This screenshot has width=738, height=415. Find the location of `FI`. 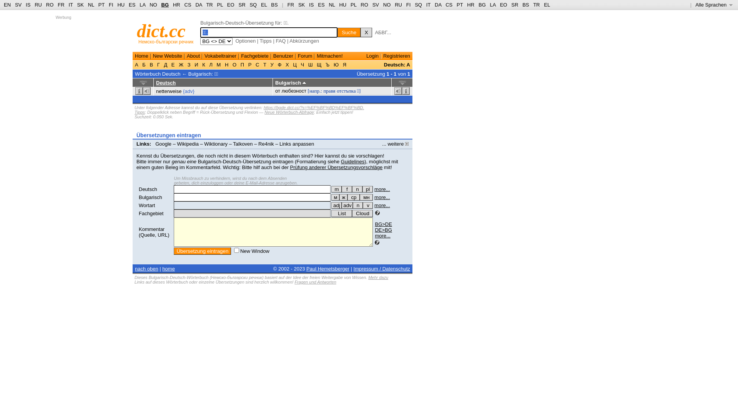

FI is located at coordinates (409, 5).